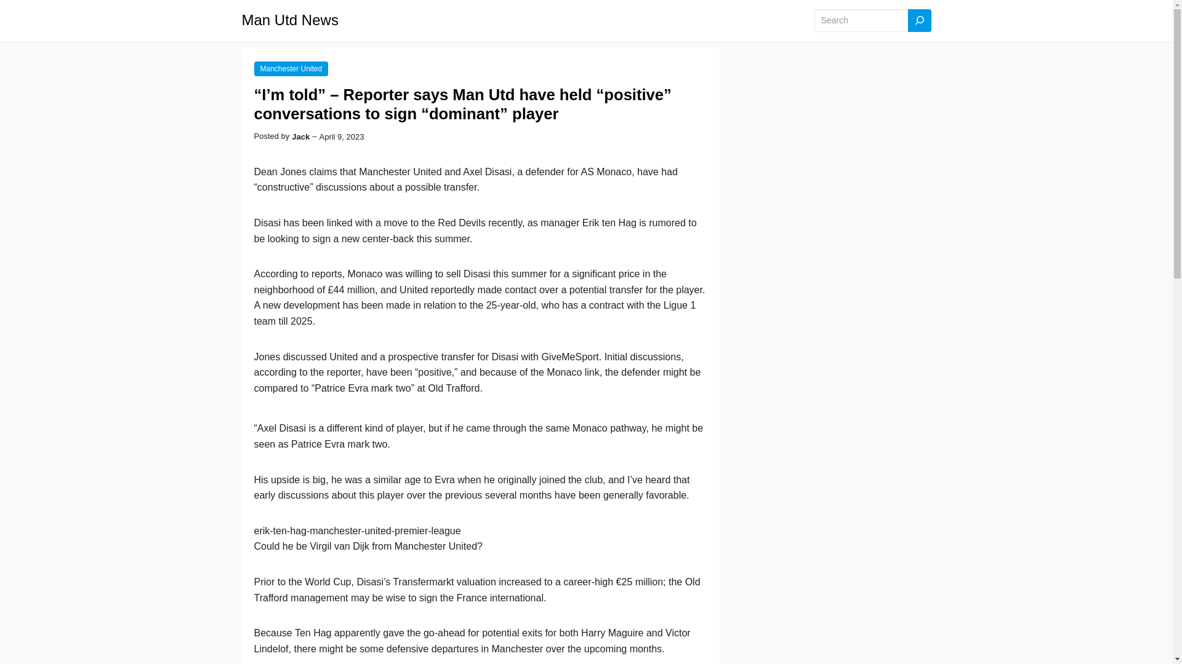 The image size is (1182, 664). I want to click on Manchester United, so click(291, 69).